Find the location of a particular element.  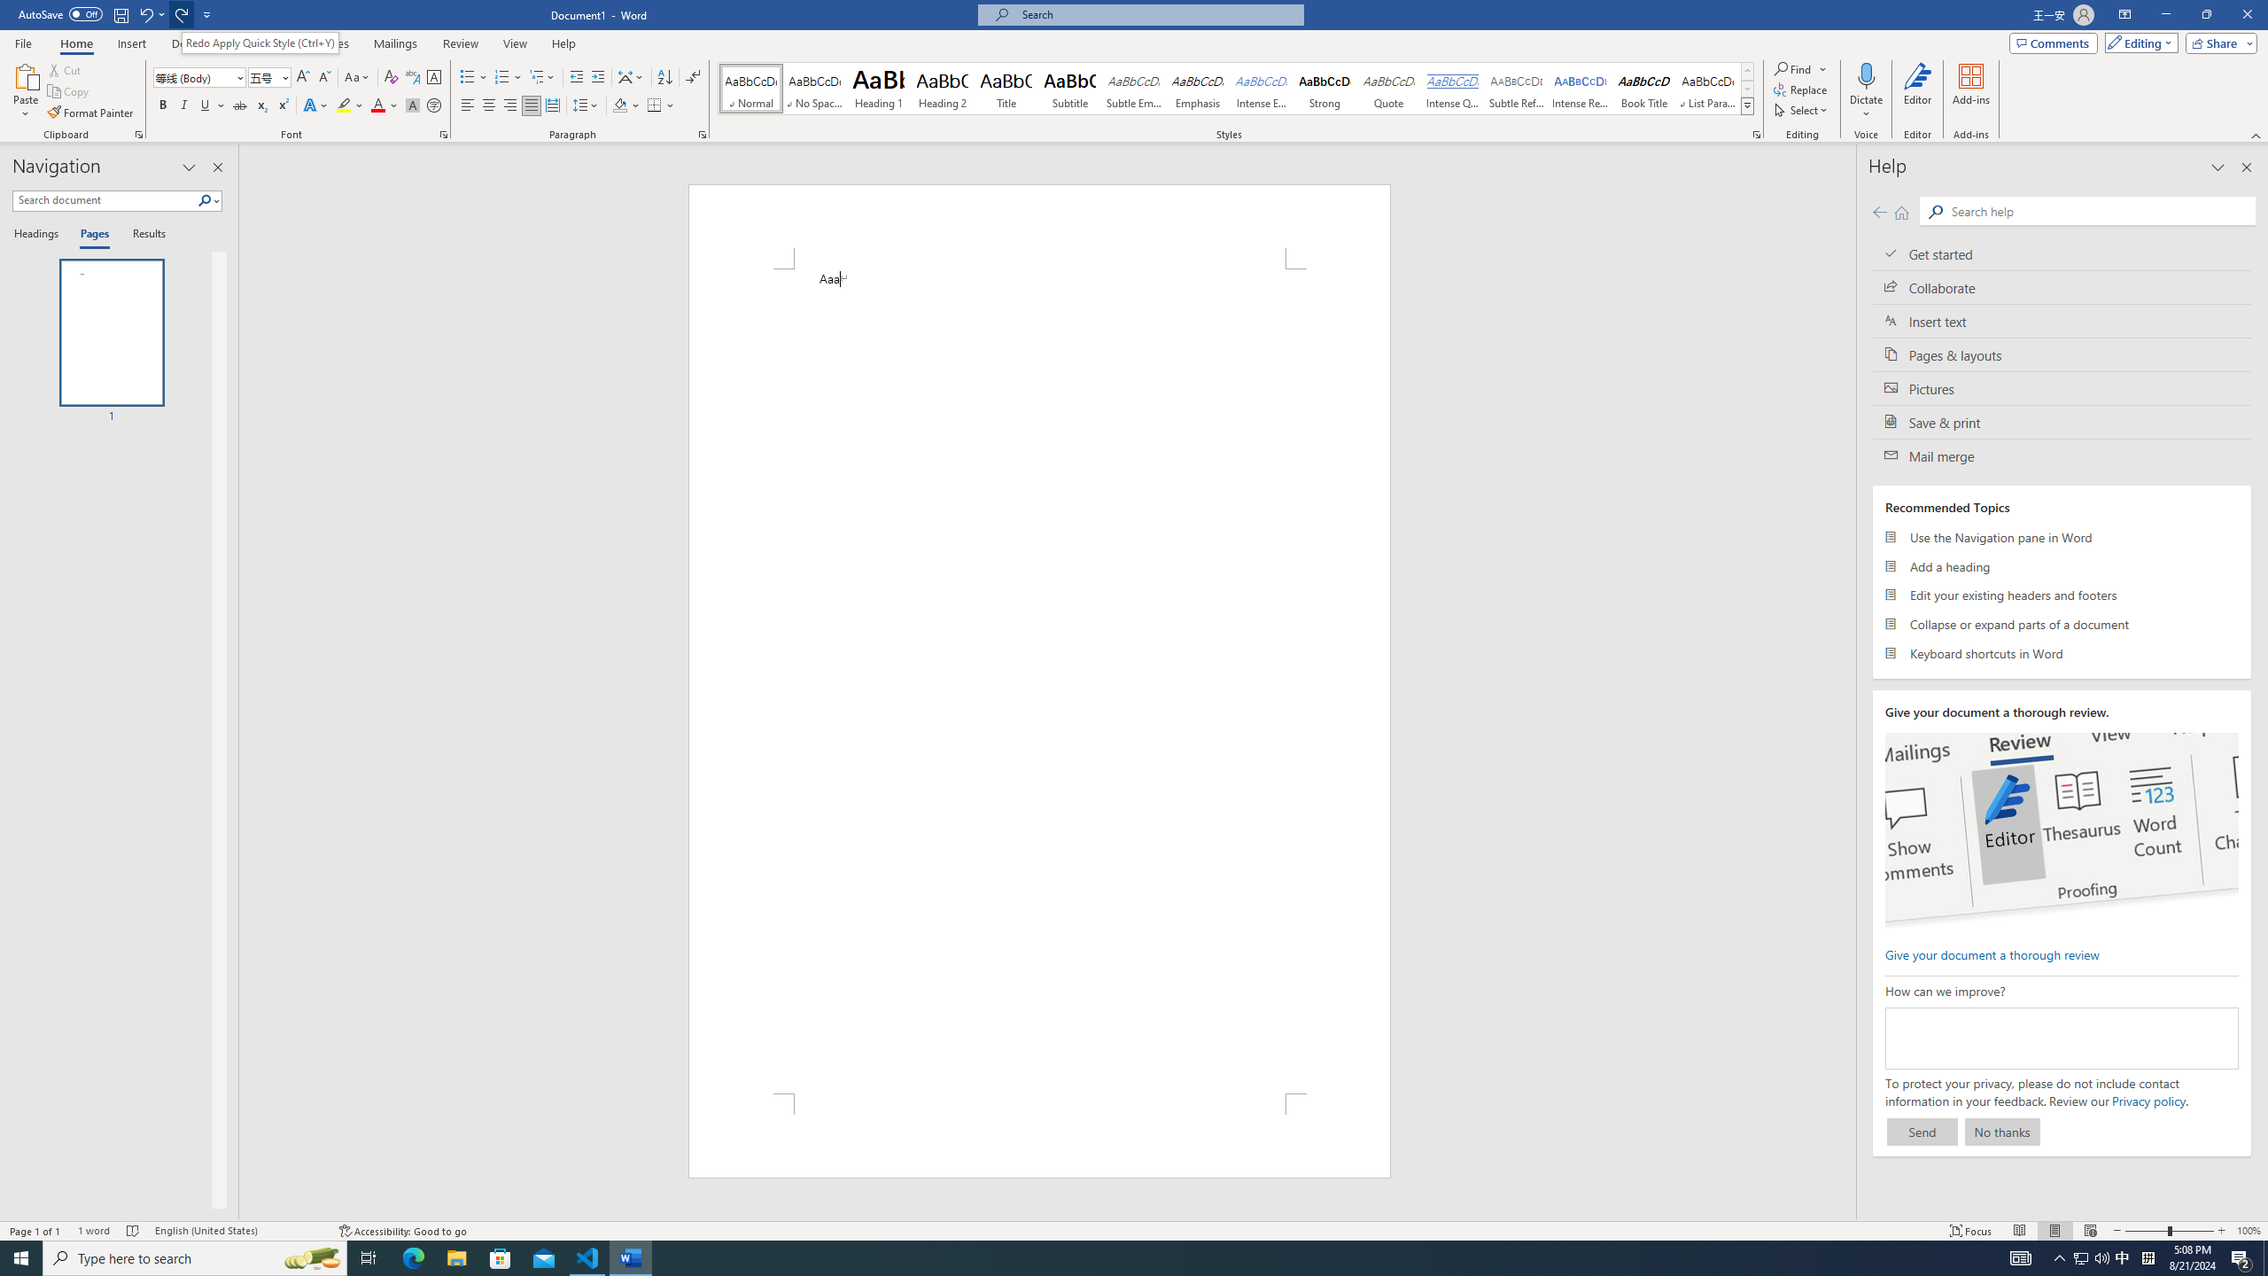

How can we improve? is located at coordinates (2061, 1039).